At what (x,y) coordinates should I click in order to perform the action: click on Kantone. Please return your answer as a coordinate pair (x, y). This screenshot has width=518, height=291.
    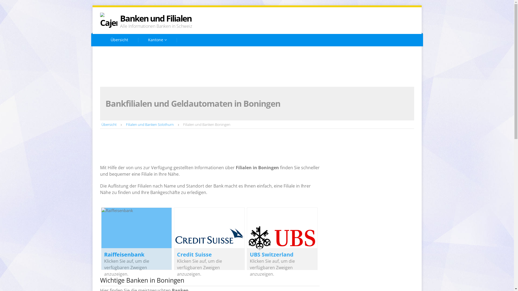
    Looking at the image, I should click on (158, 40).